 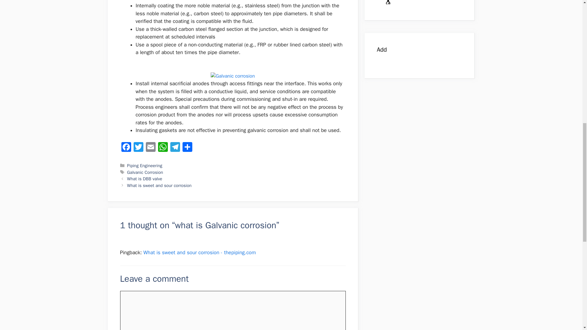 What do you see at coordinates (126, 148) in the screenshot?
I see `Facebook` at bounding box center [126, 148].